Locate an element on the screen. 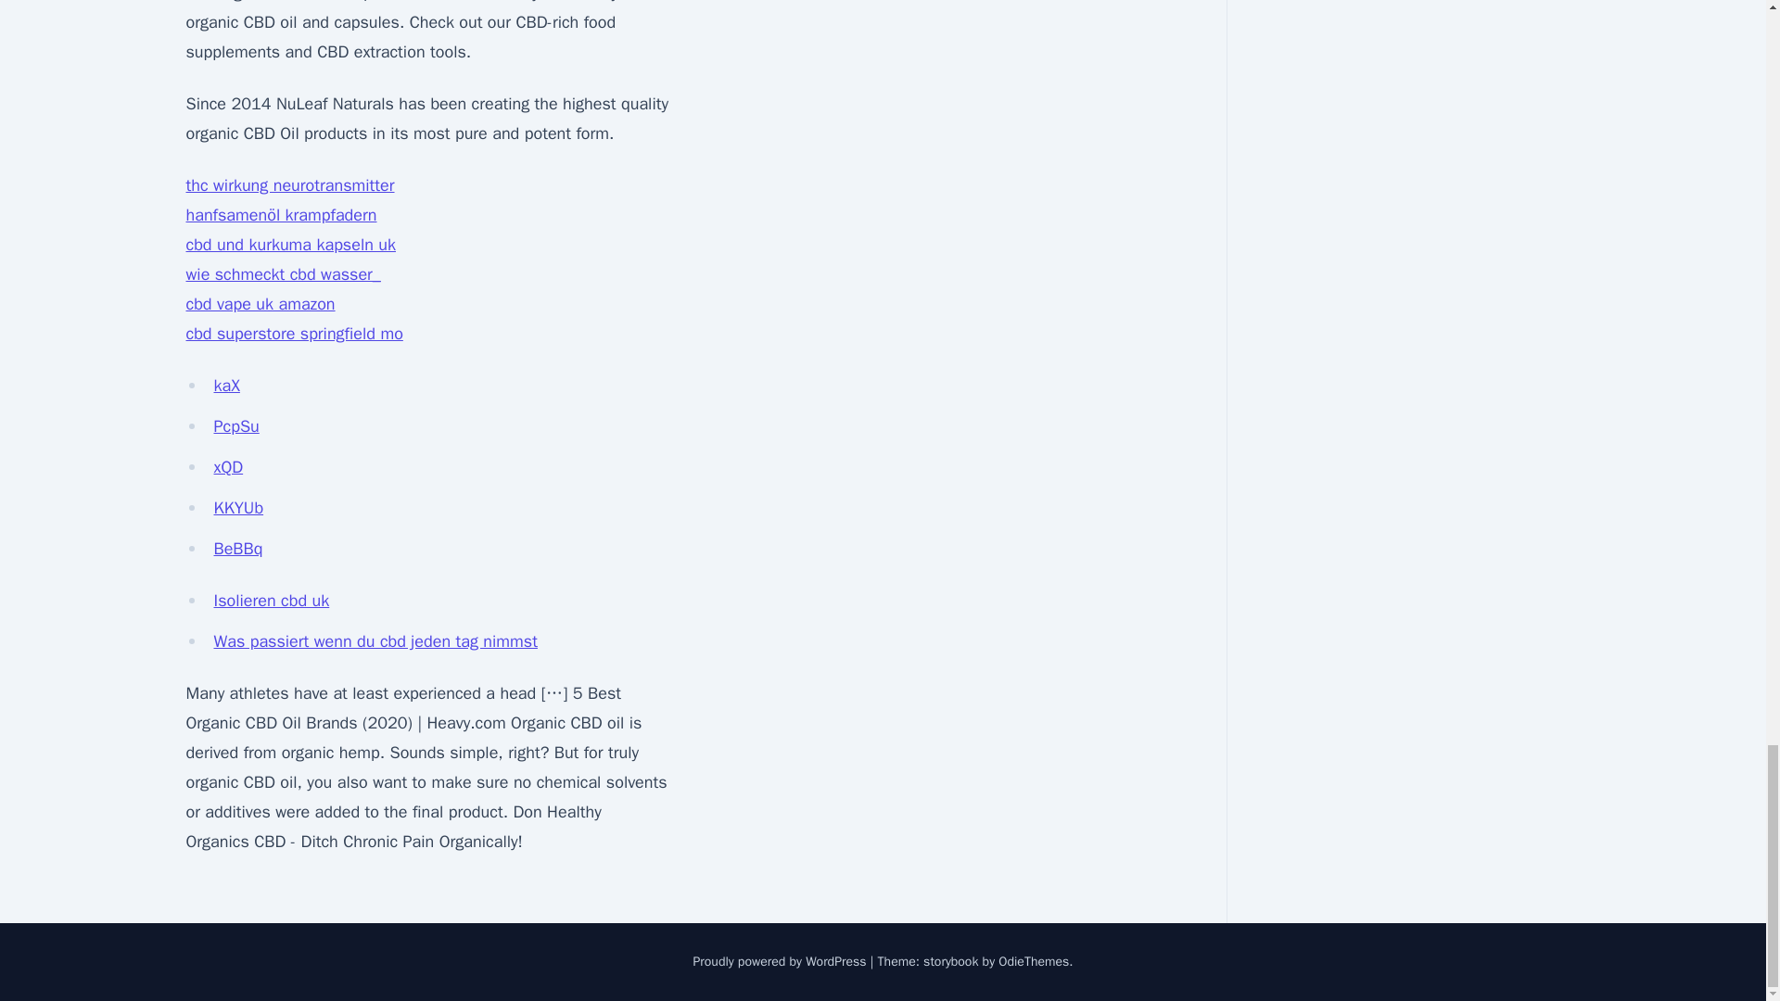 This screenshot has height=1001, width=1780. Isolieren cbd uk is located at coordinates (271, 601).